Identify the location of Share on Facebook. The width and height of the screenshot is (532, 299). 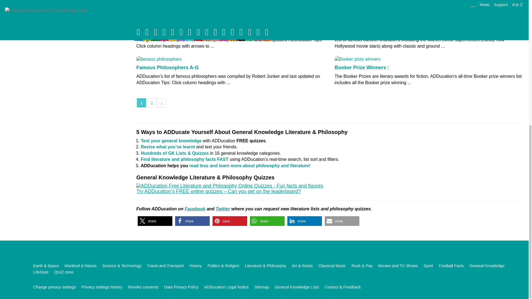
(192, 221).